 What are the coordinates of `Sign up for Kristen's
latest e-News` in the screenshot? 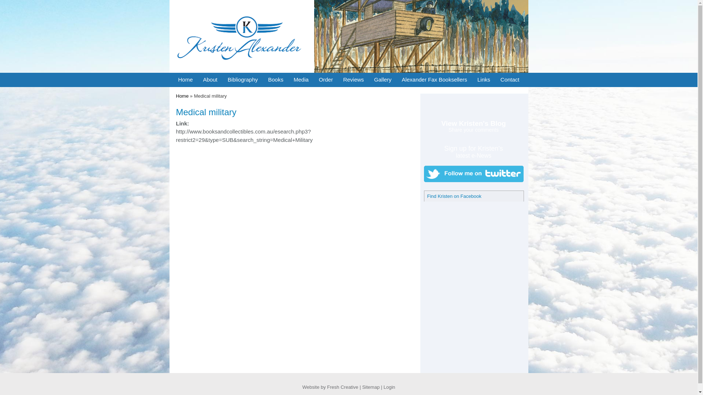 It's located at (474, 151).